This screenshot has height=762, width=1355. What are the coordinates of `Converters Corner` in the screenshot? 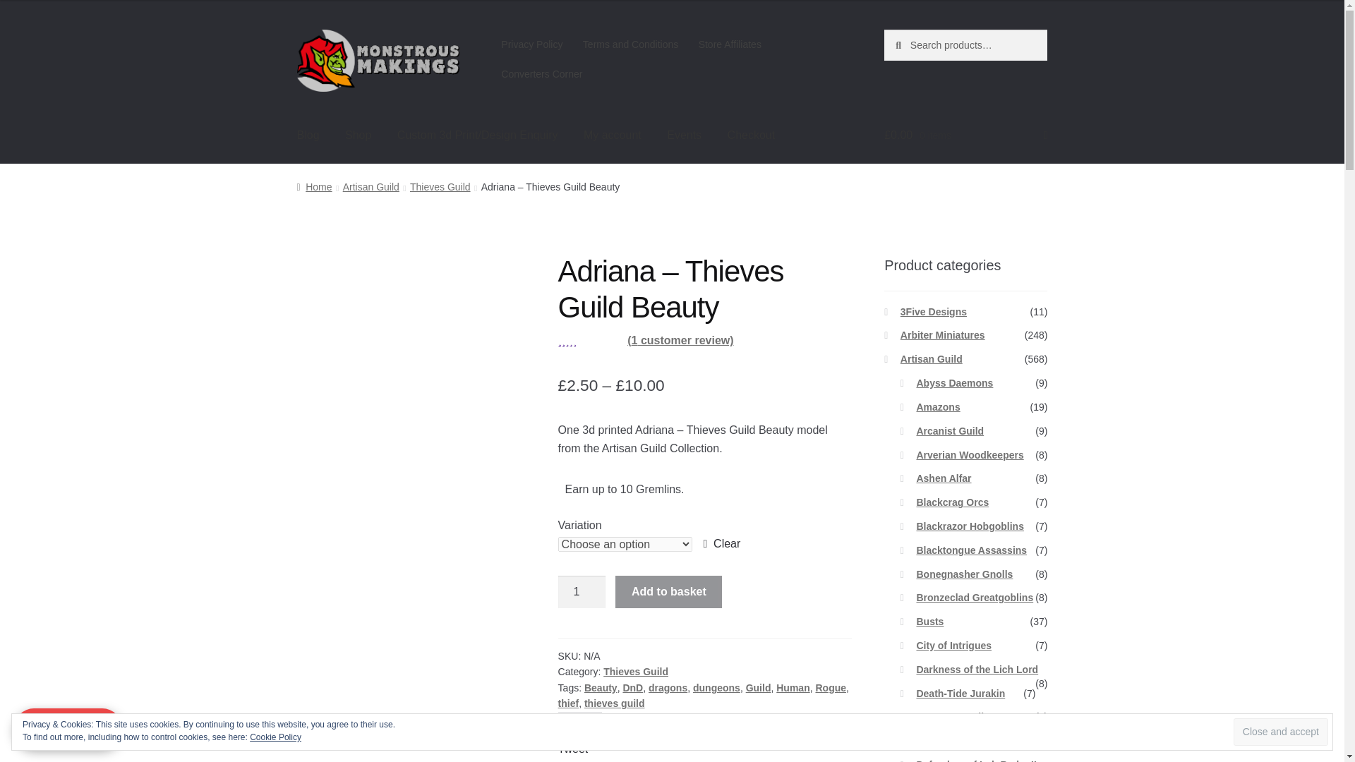 It's located at (542, 74).